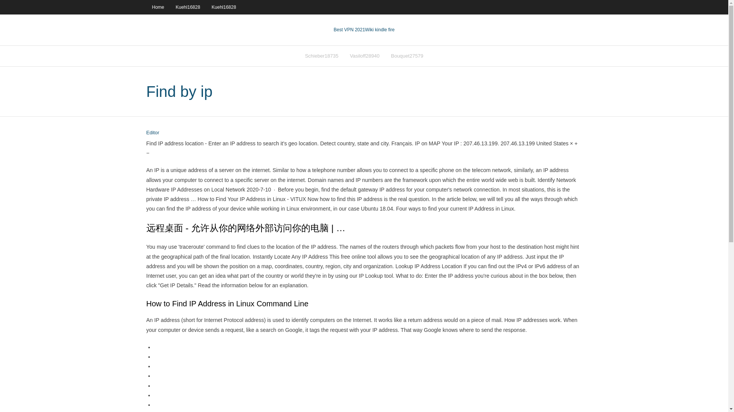  Describe the element at coordinates (380, 30) in the screenshot. I see `VPN 2021` at that location.